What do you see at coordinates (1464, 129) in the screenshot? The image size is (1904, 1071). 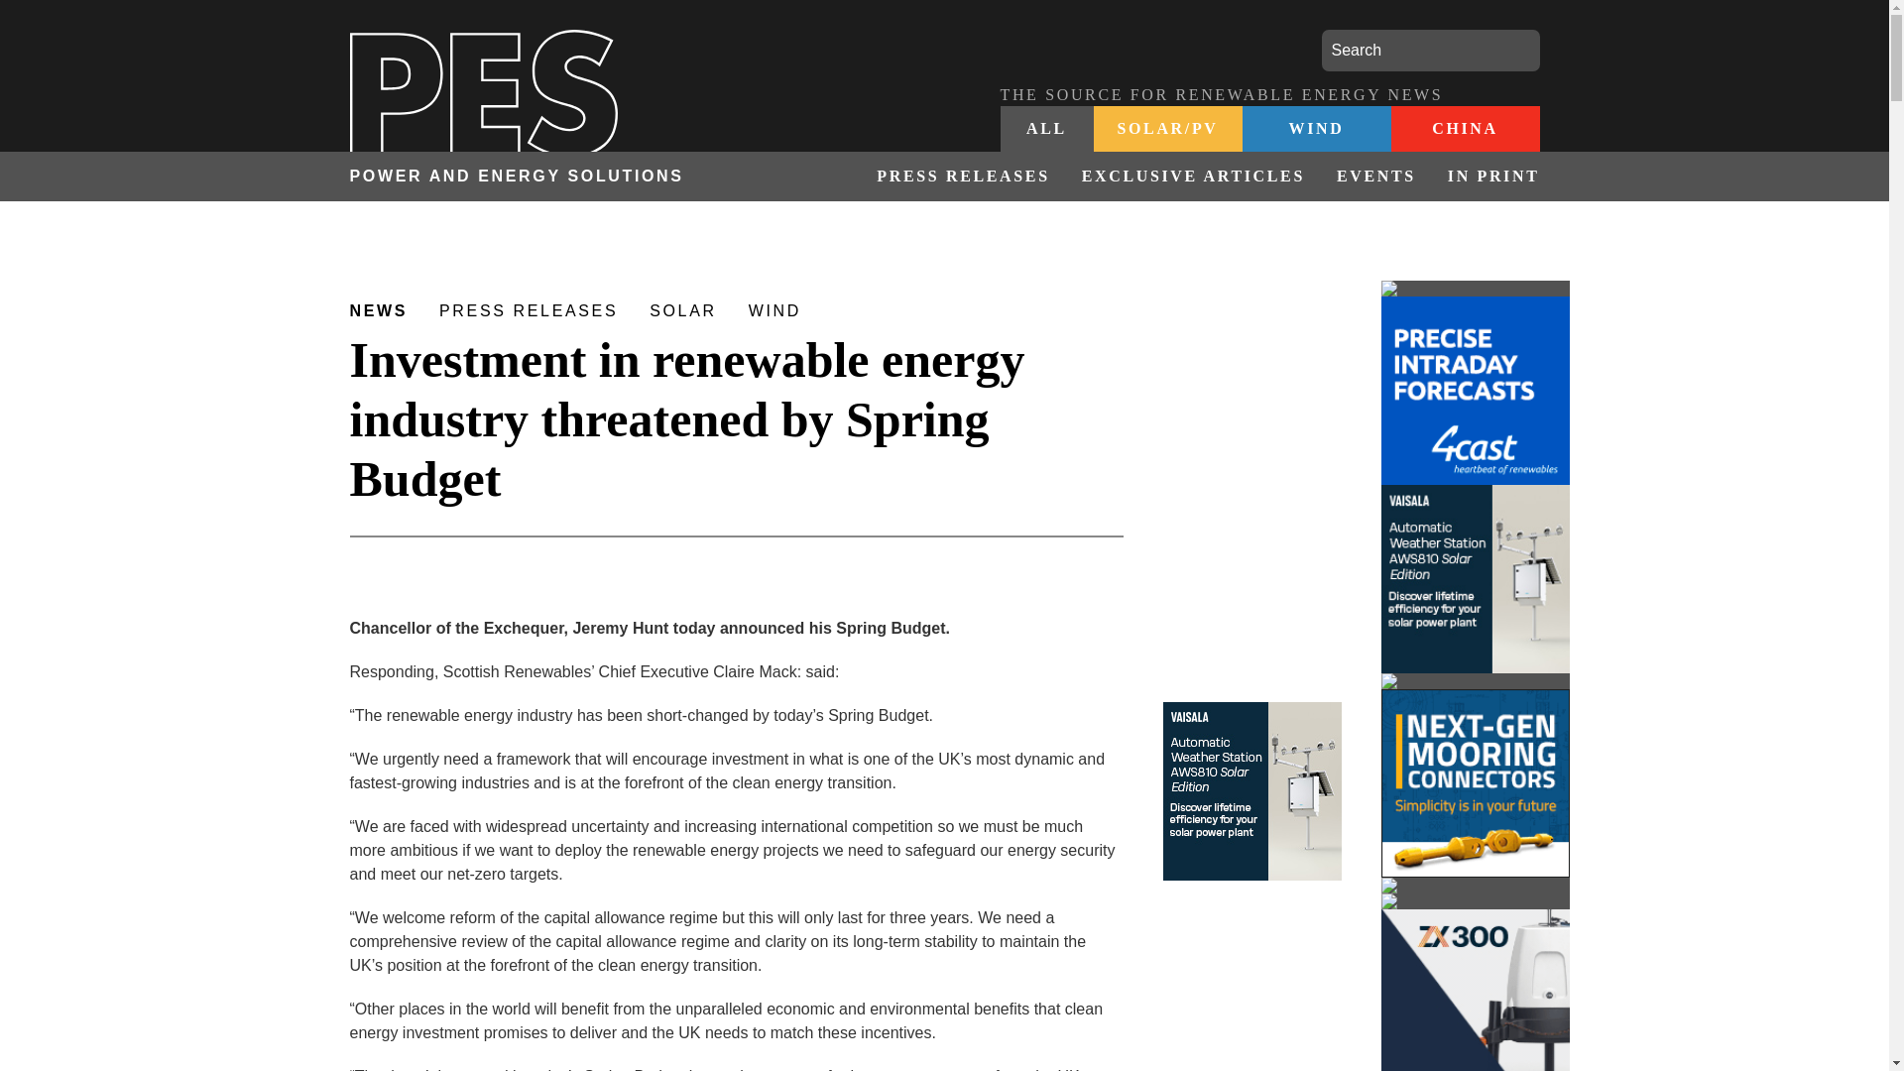 I see `CHINA` at bounding box center [1464, 129].